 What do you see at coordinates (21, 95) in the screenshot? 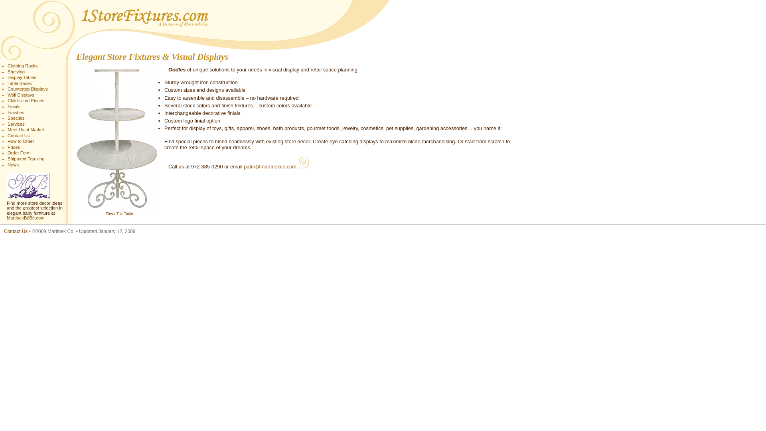
I see `Wall Displays` at bounding box center [21, 95].